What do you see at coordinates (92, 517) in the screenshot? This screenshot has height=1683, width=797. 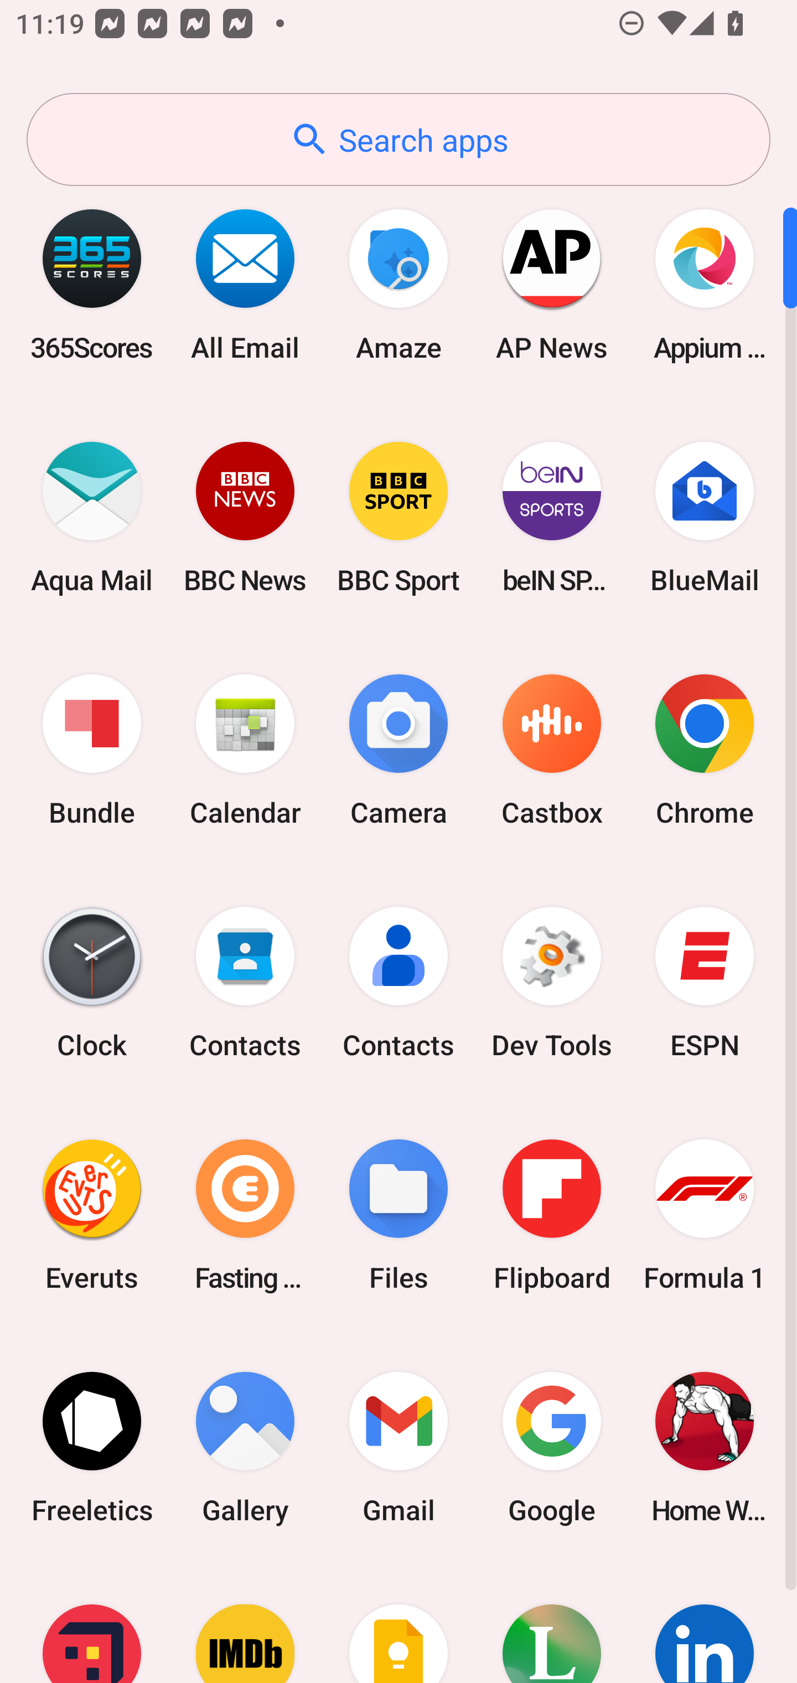 I see `Aqua Mail` at bounding box center [92, 517].